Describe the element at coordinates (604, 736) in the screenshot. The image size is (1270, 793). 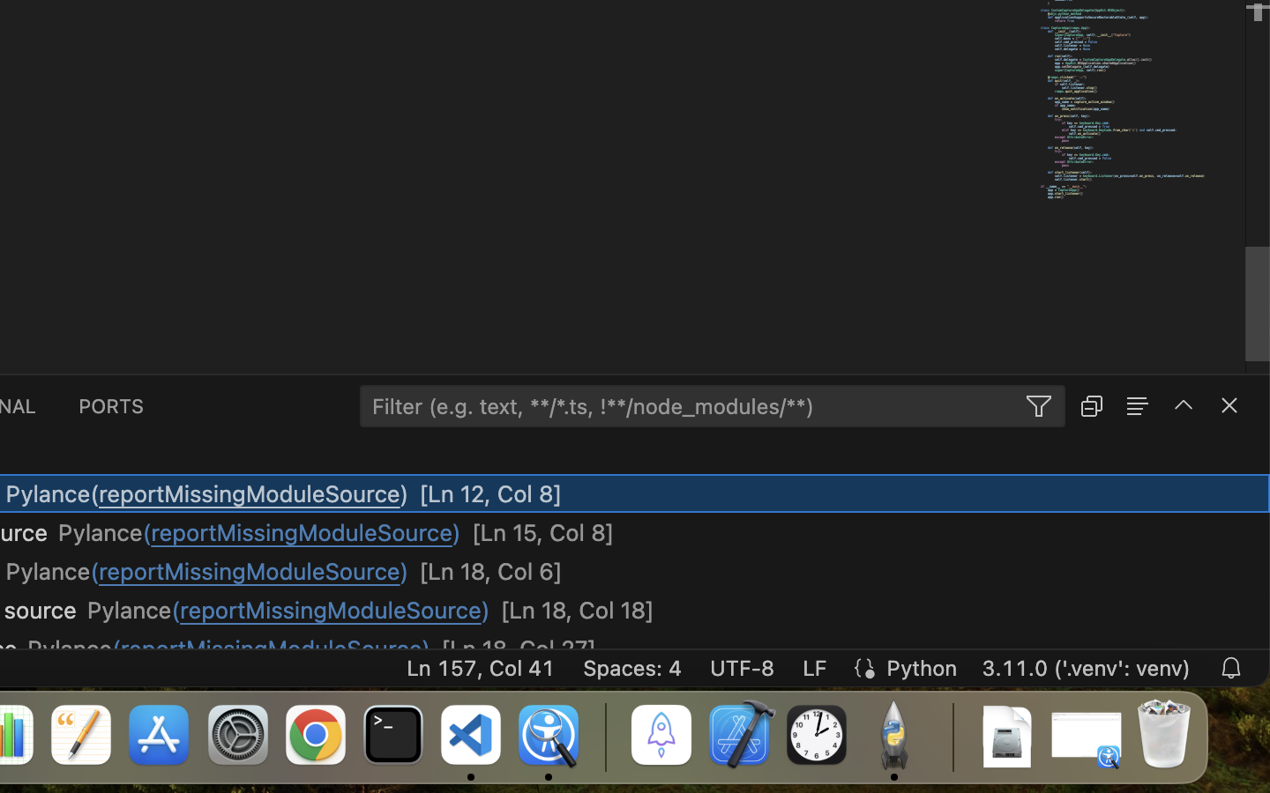
I see `0.4285714328289032` at that location.